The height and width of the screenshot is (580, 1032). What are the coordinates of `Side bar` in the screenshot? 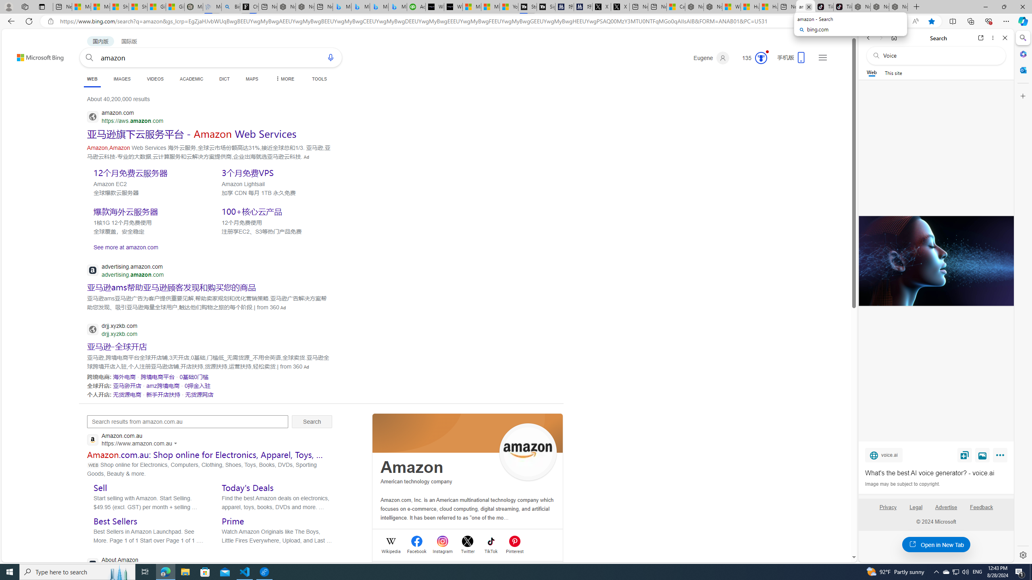 It's located at (1023, 296).